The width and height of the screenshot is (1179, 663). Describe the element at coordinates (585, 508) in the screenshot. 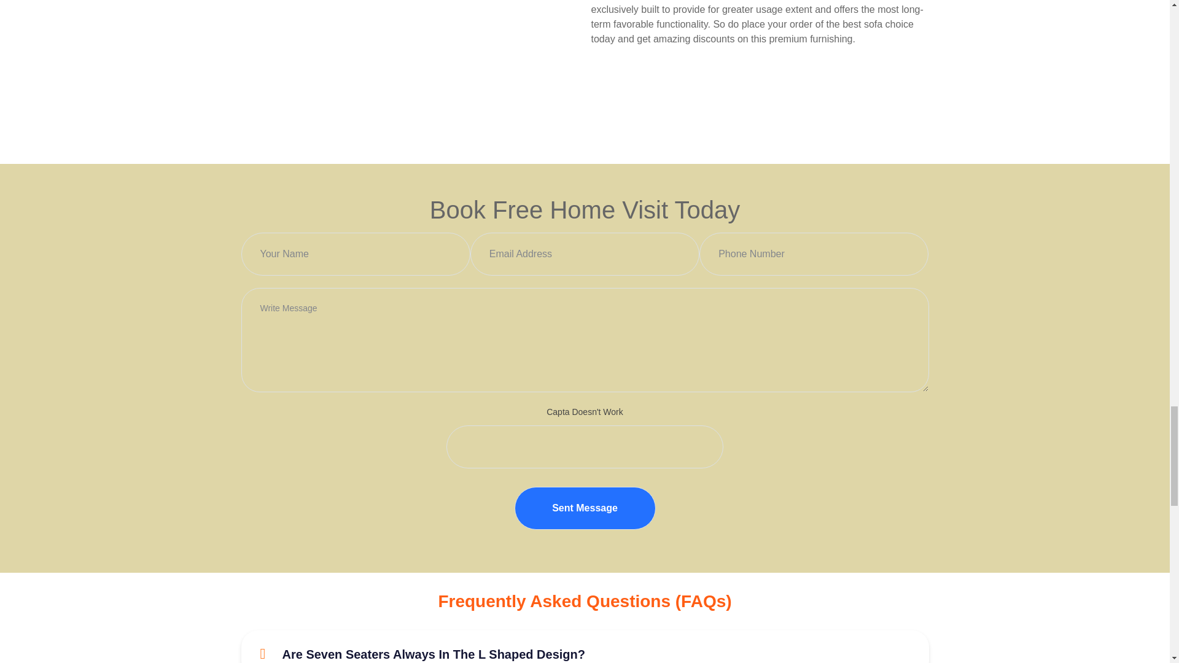

I see `Sent Message` at that location.